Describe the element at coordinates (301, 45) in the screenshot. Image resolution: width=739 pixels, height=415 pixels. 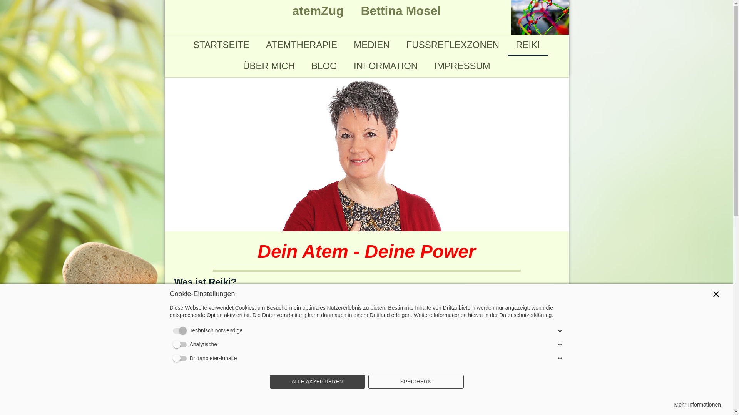
I see `ATEMTHERAPIE` at that location.